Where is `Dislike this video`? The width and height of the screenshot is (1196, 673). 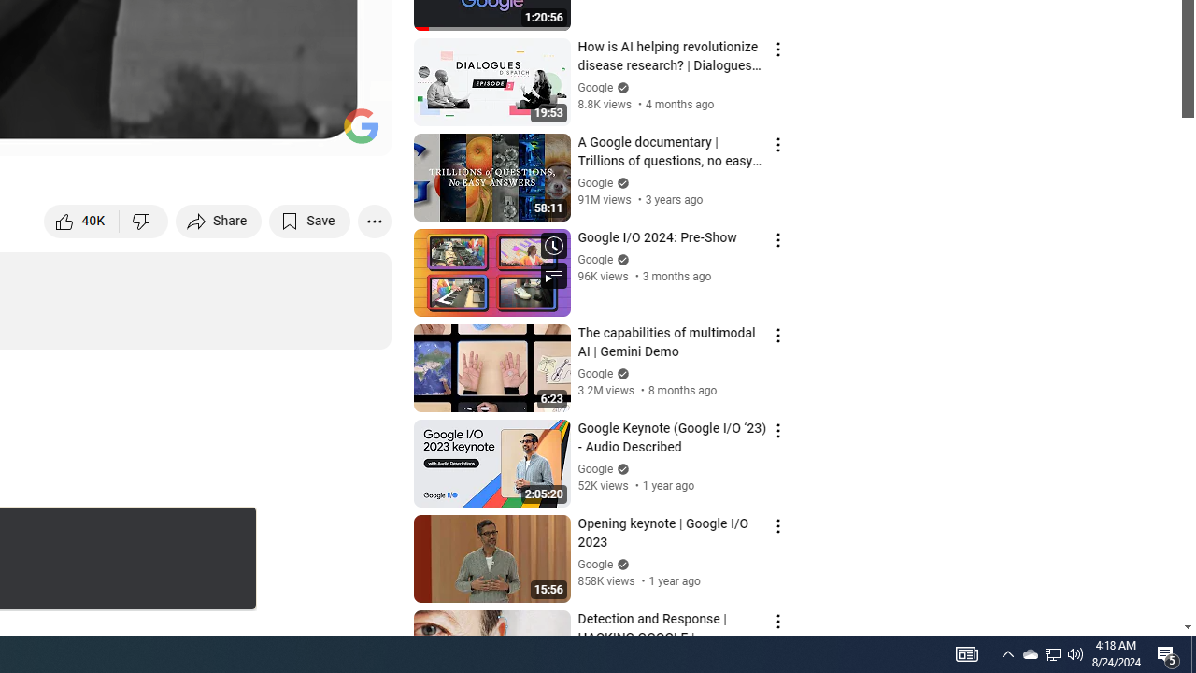
Dislike this video is located at coordinates (144, 221).